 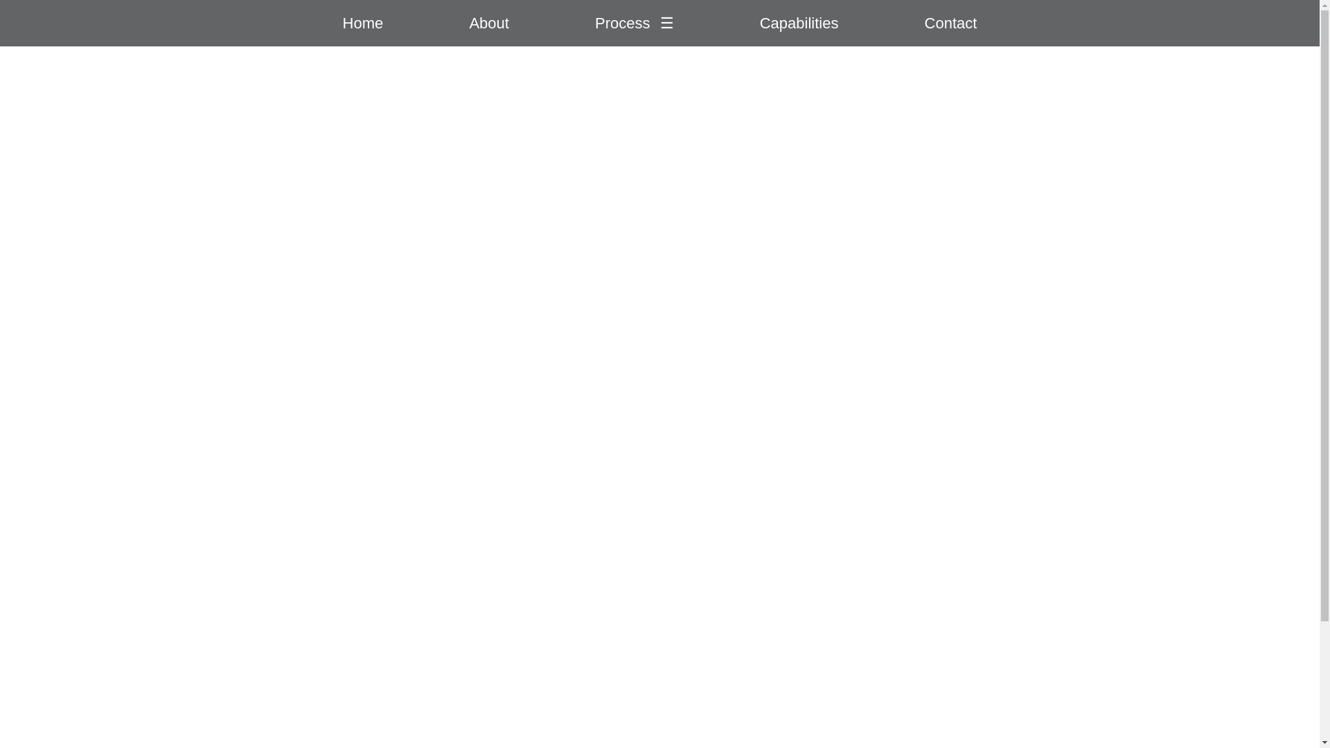 I want to click on About, so click(x=489, y=22).